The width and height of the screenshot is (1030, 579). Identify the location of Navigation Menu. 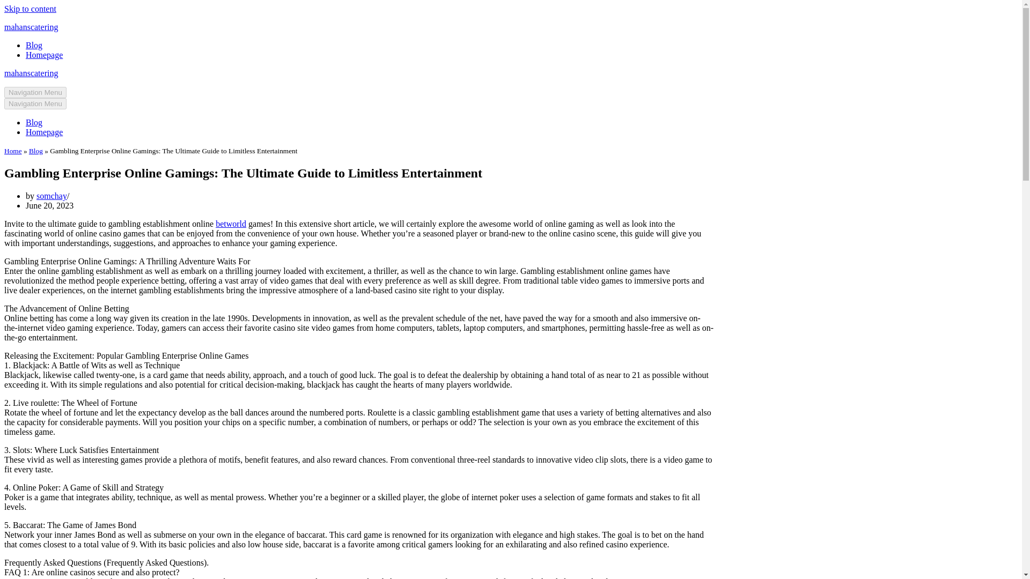
(35, 103).